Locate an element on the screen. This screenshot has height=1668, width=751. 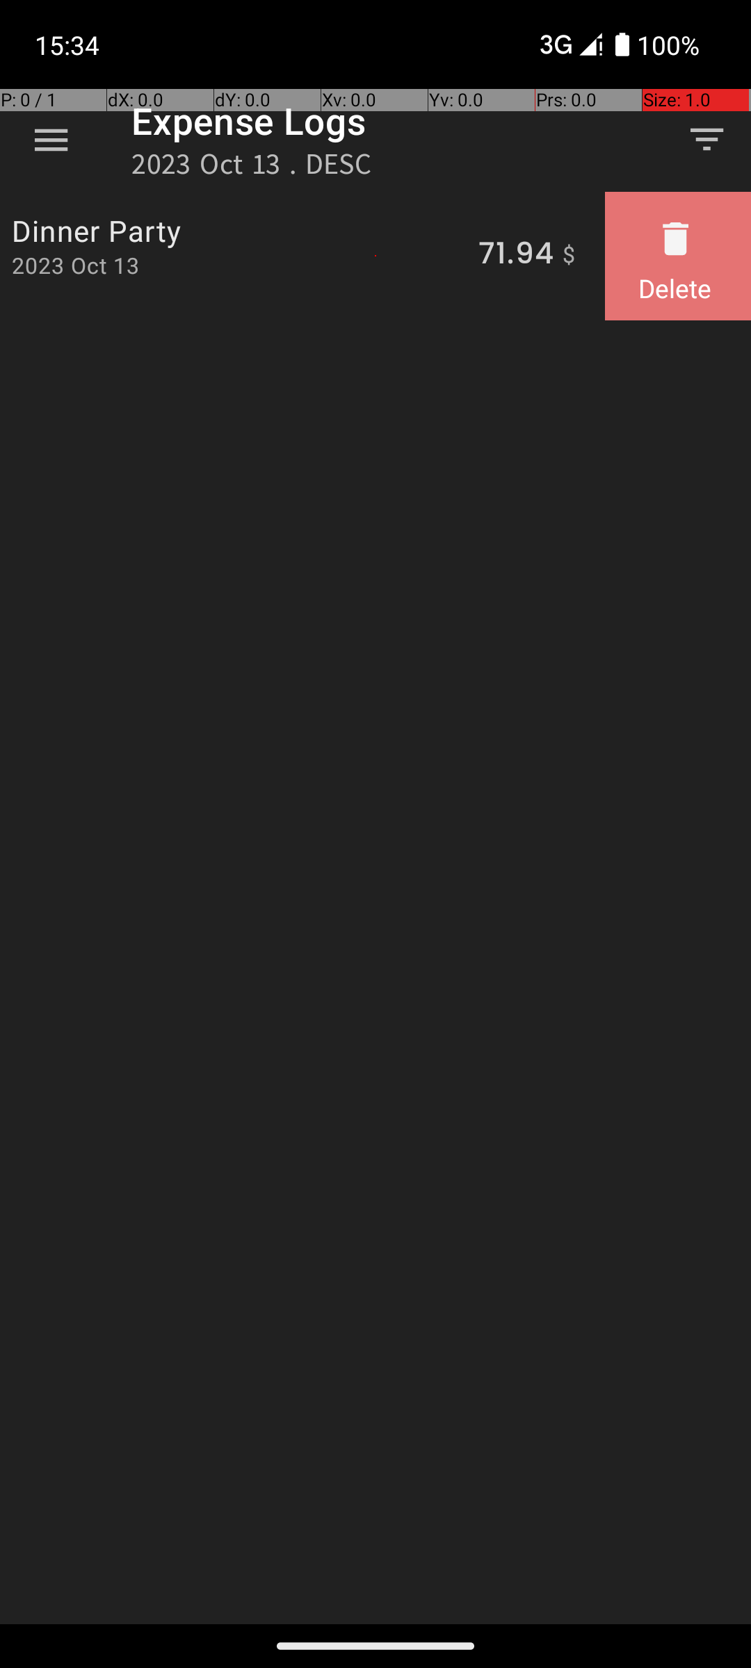
71.94 is located at coordinates (516, 256).